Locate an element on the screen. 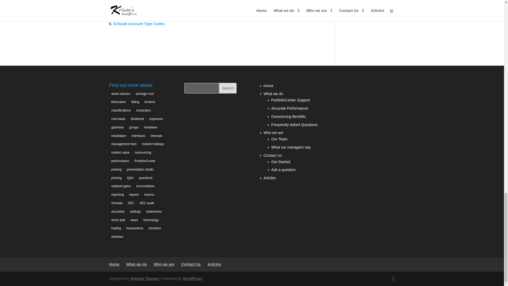  average cost is located at coordinates (144, 94).